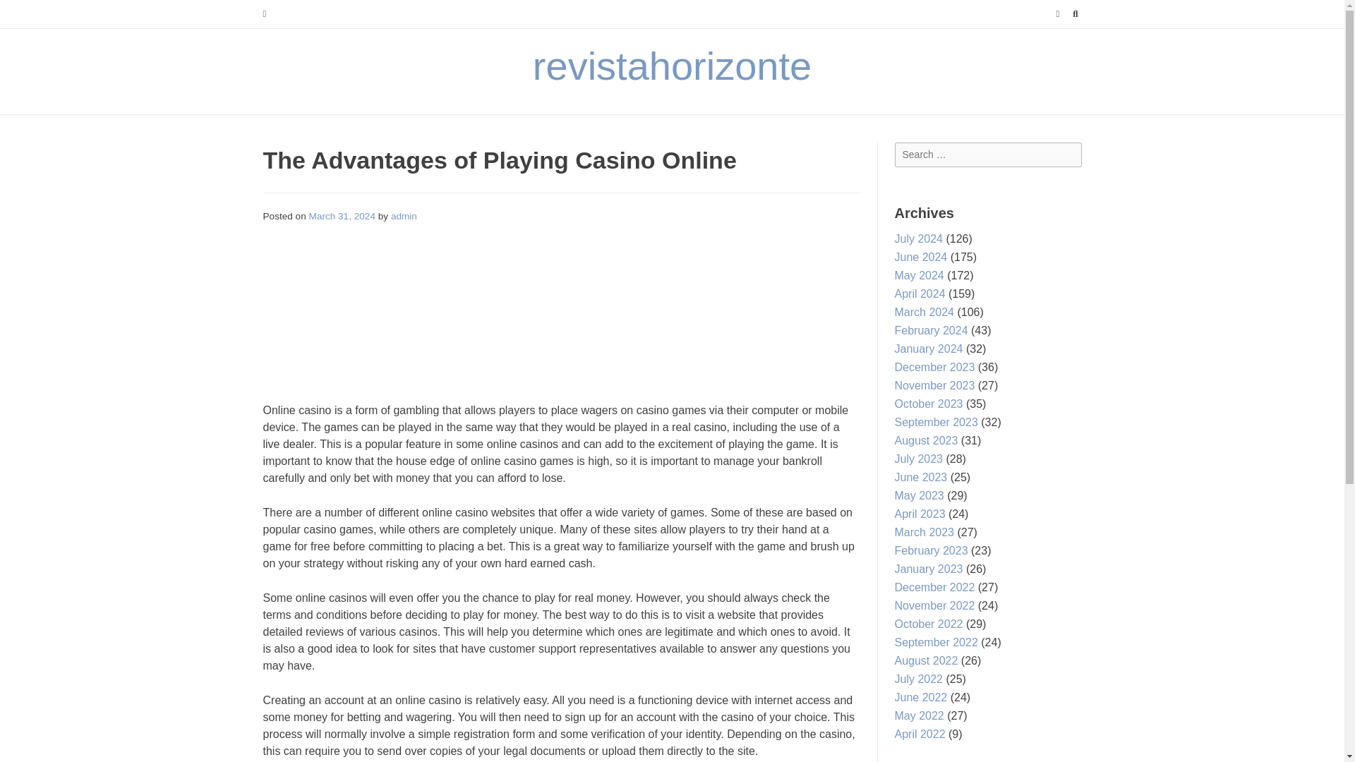  Describe the element at coordinates (929, 569) in the screenshot. I see `January 2023` at that location.